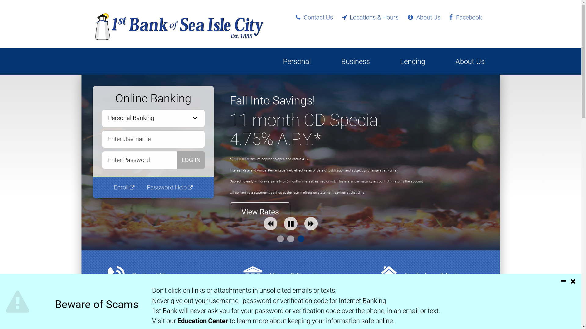 The height and width of the screenshot is (329, 586). Describe the element at coordinates (301, 239) in the screenshot. I see `3
Fall Into Savings! 11 month CD Special 4.75% A.P.Y.*` at that location.